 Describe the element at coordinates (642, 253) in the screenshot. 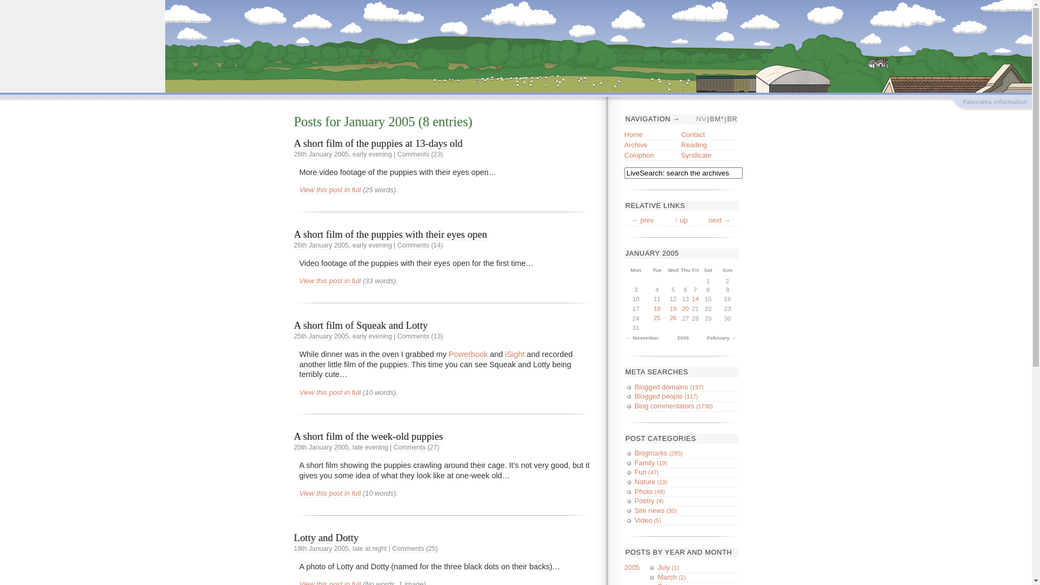

I see `JANUARY` at that location.